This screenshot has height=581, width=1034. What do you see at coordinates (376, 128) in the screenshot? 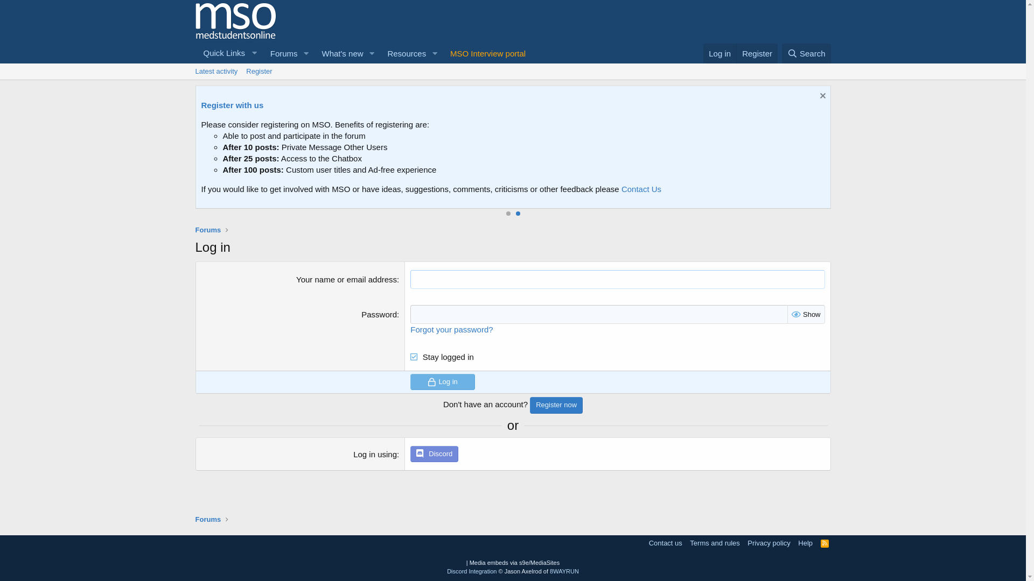
I see `Annual Welcome and Important Information` at bounding box center [376, 128].